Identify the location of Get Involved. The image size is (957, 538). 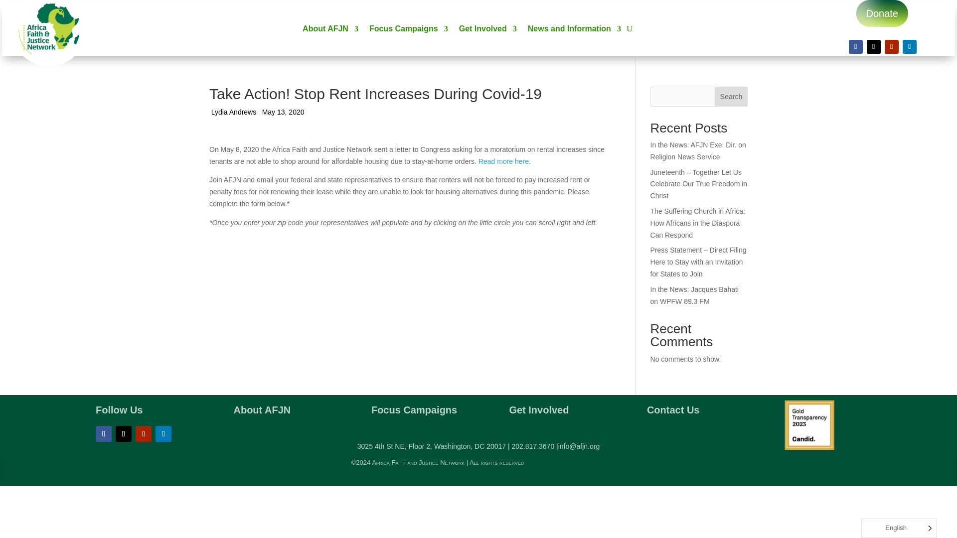
(487, 31).